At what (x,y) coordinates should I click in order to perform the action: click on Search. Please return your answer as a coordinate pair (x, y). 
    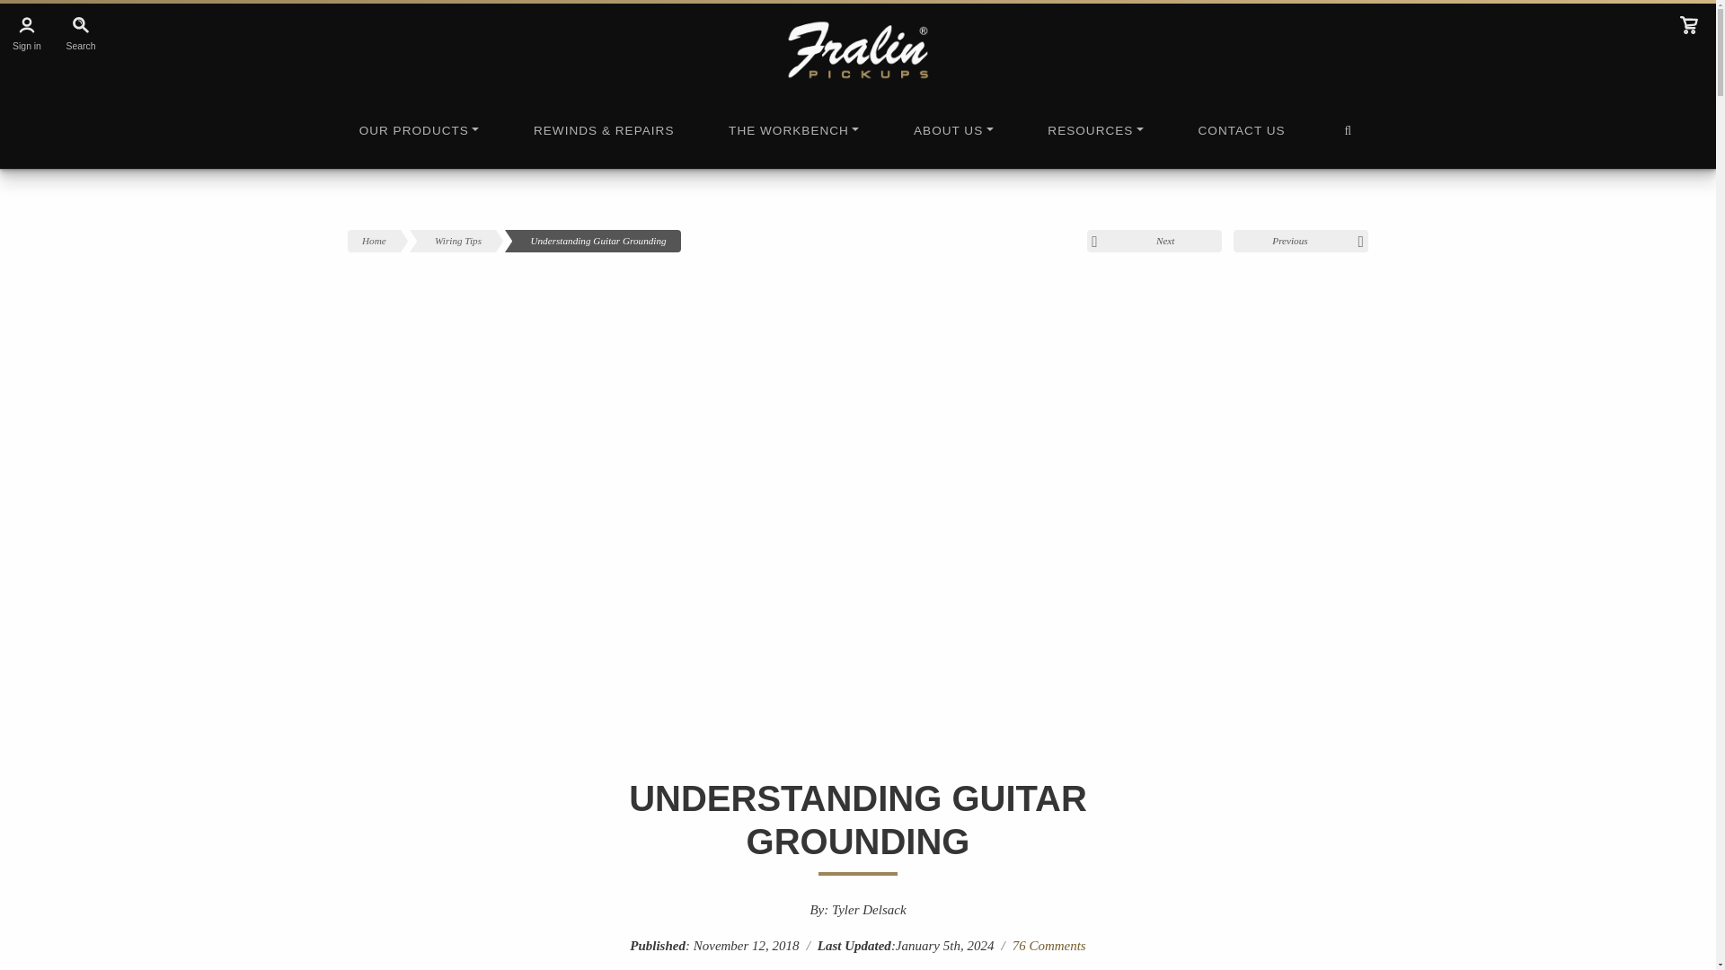
    Looking at the image, I should click on (80, 32).